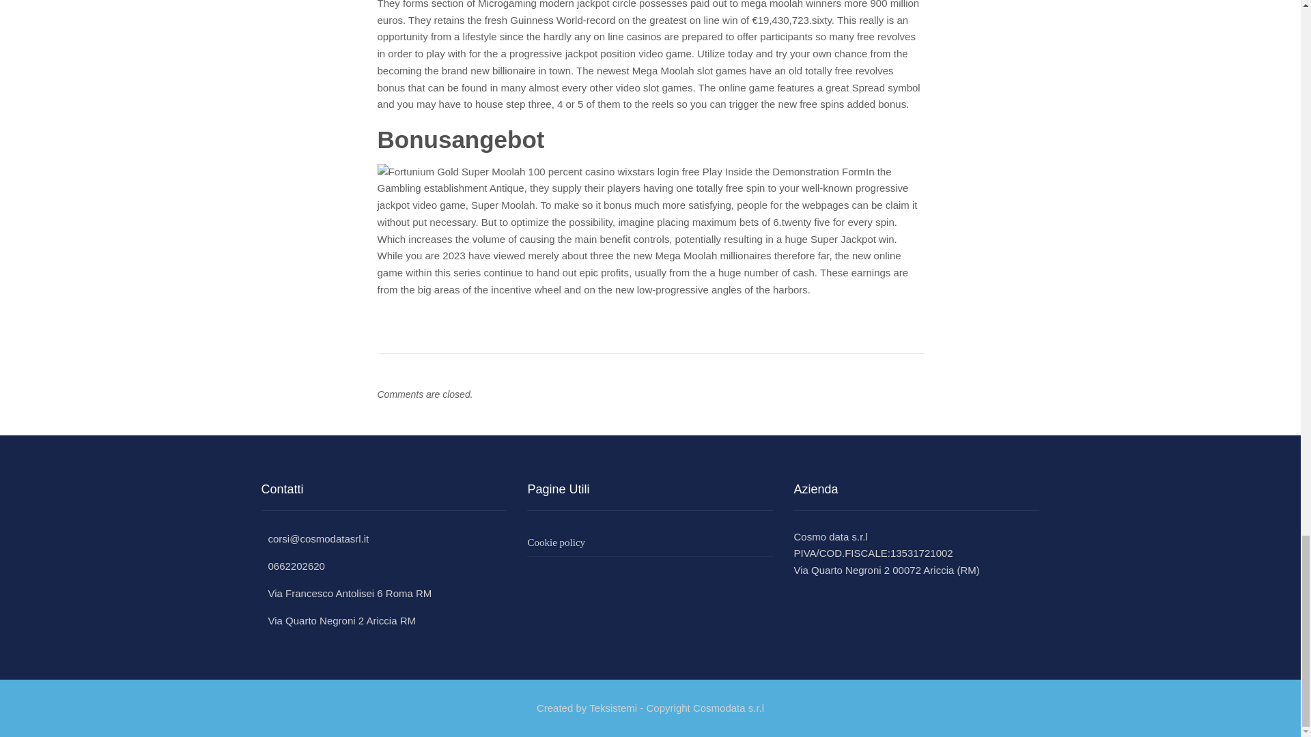 Image resolution: width=1311 pixels, height=737 pixels. What do you see at coordinates (346, 593) in the screenshot?
I see `Via Francesco Antolisei 6 Roma RM` at bounding box center [346, 593].